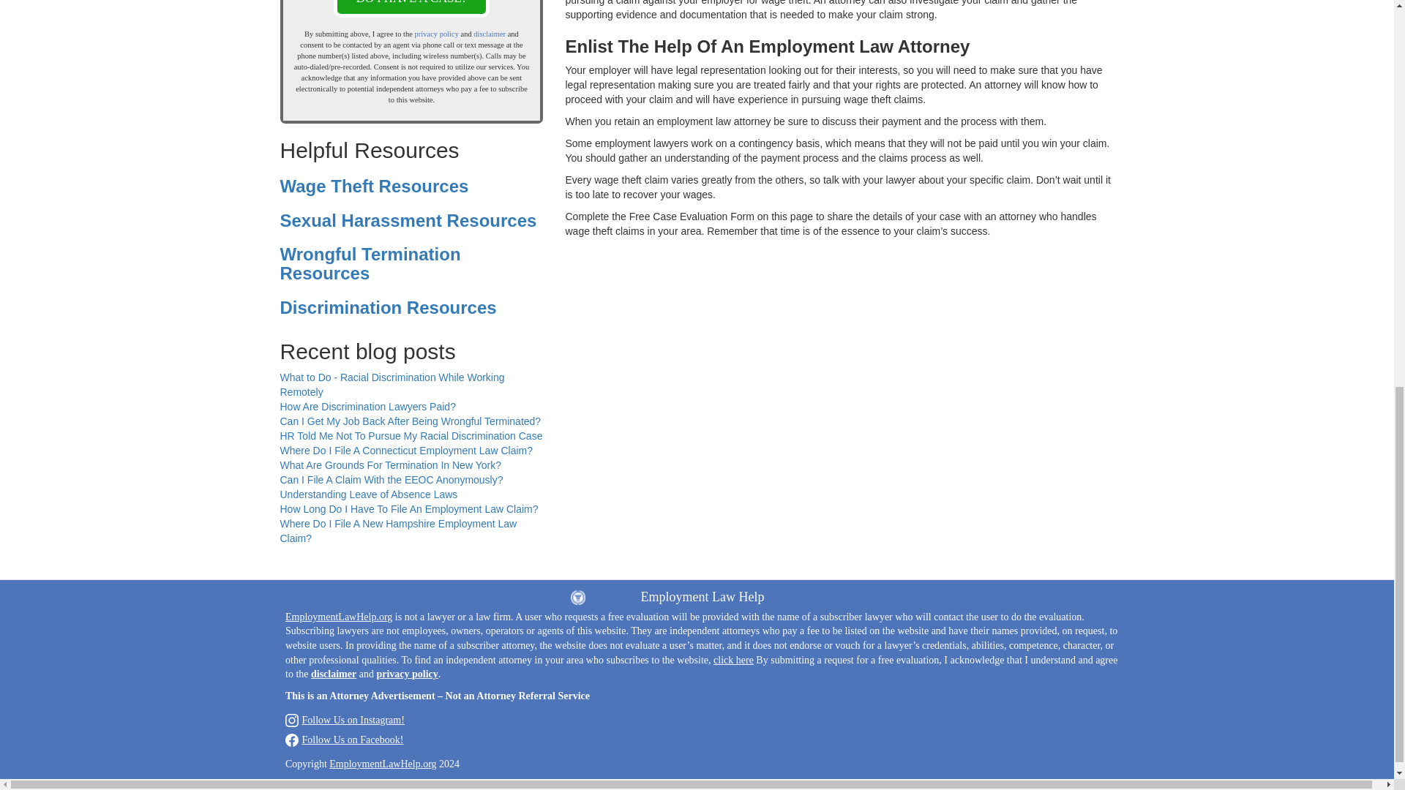  Describe the element at coordinates (373, 186) in the screenshot. I see `Wage Theft Resources` at that location.